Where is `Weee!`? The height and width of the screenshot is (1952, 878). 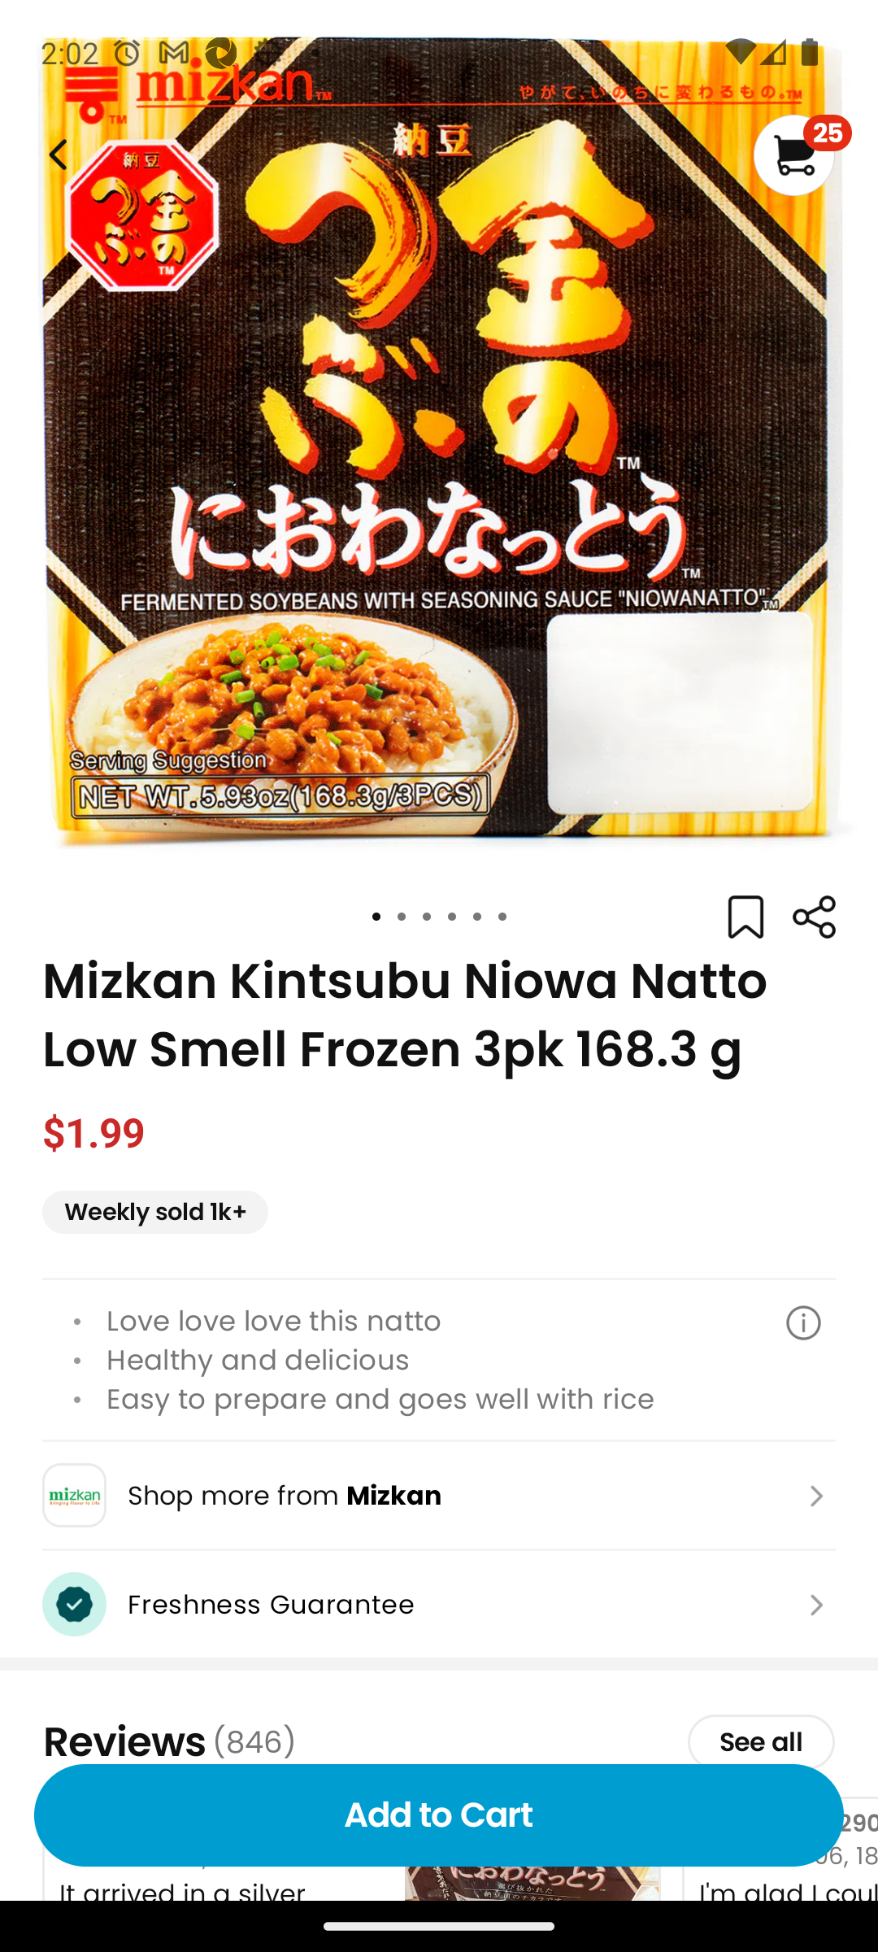
Weee! is located at coordinates (813, 917).